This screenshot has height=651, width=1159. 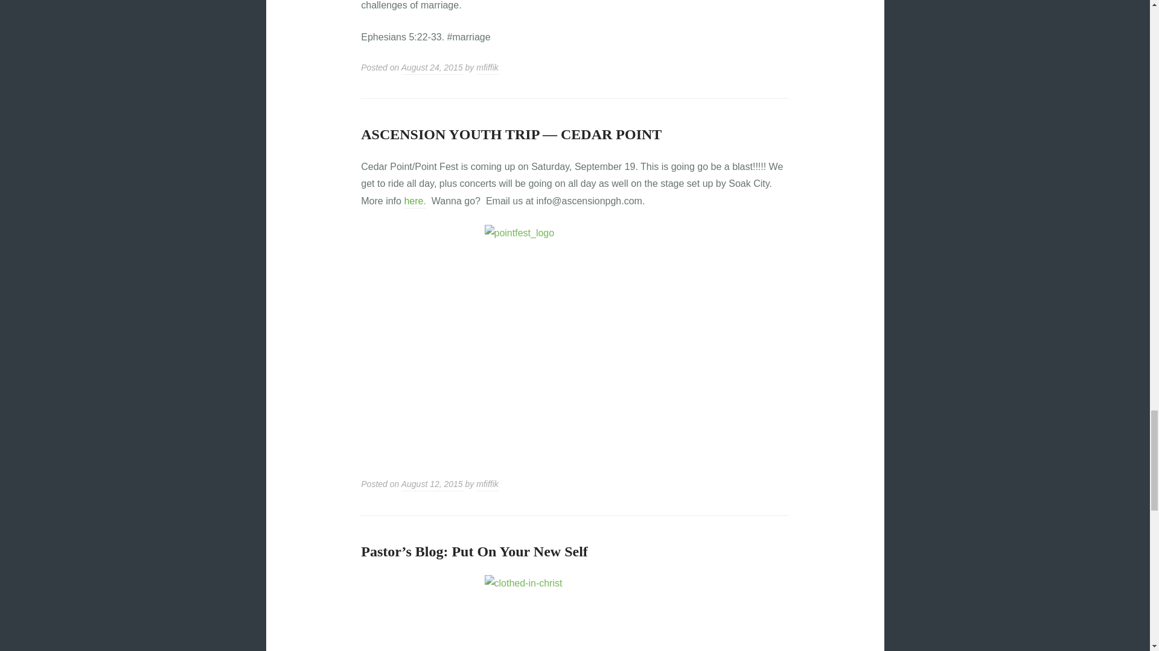 I want to click on Updated on: August 12, 2015, so click(x=432, y=485).